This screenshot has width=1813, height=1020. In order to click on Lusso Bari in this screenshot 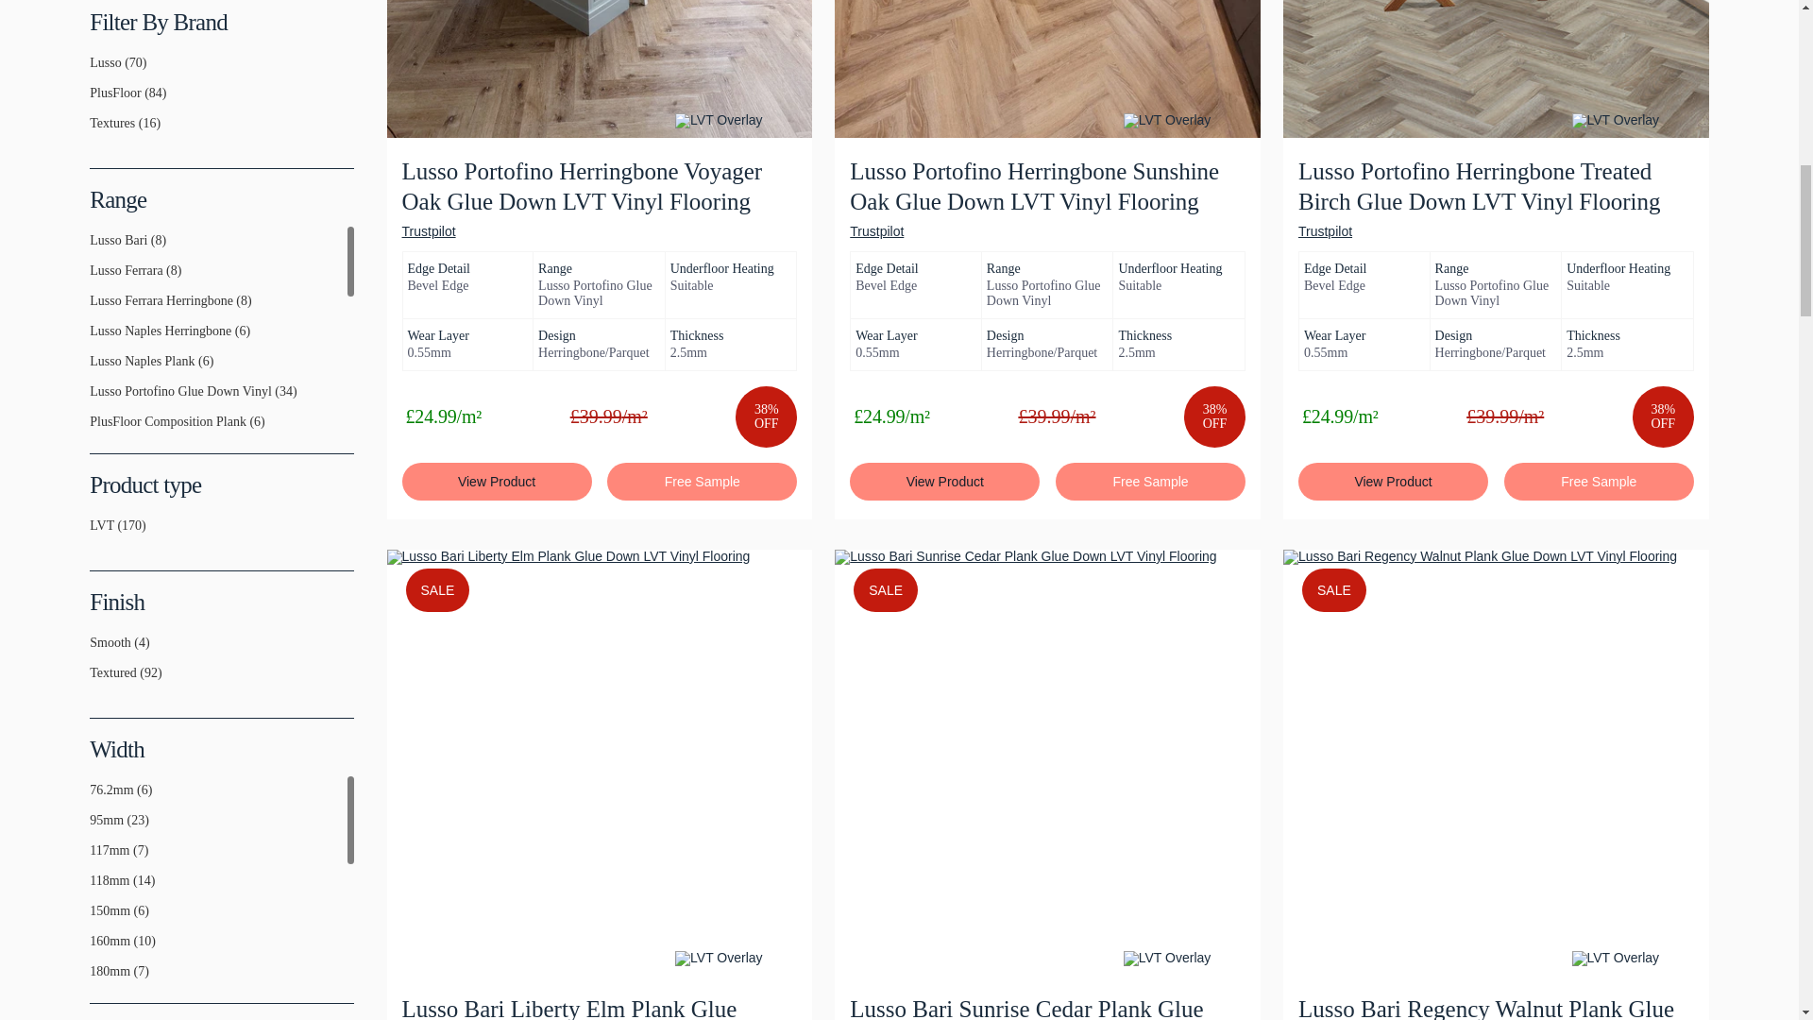, I will do `click(96, 247)`.